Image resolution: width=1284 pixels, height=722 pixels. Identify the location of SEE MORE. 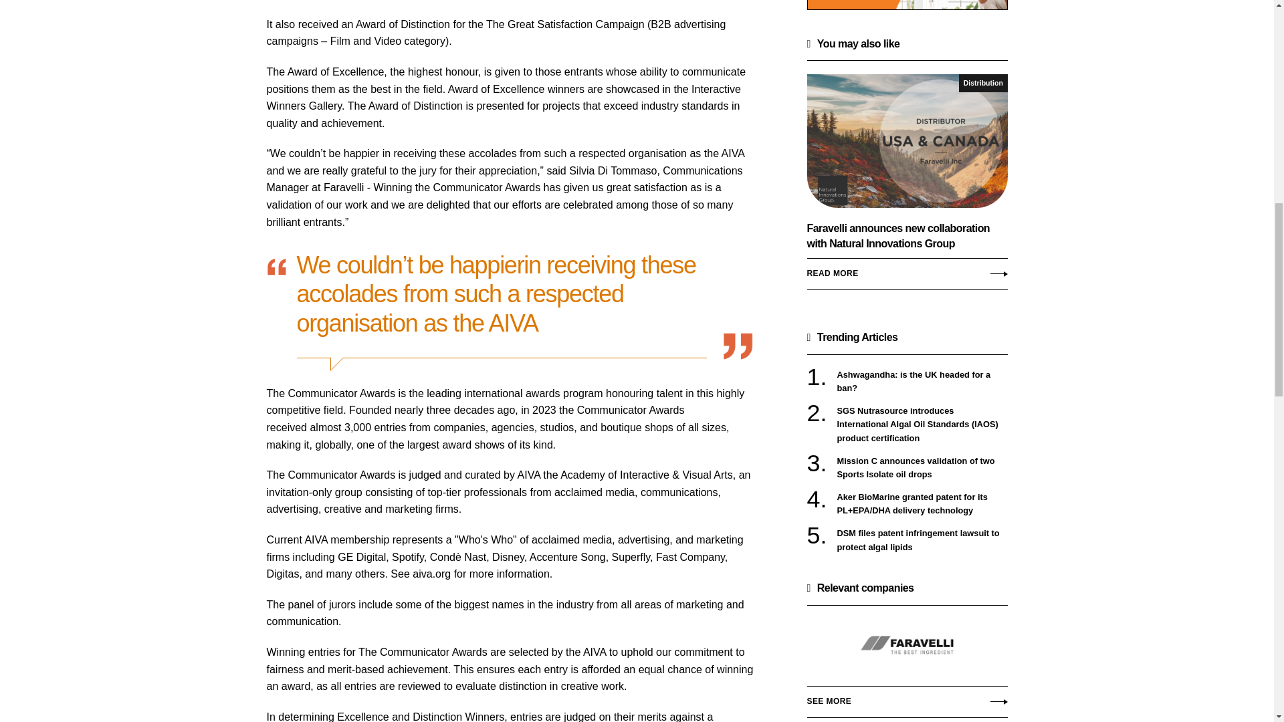
(906, 701).